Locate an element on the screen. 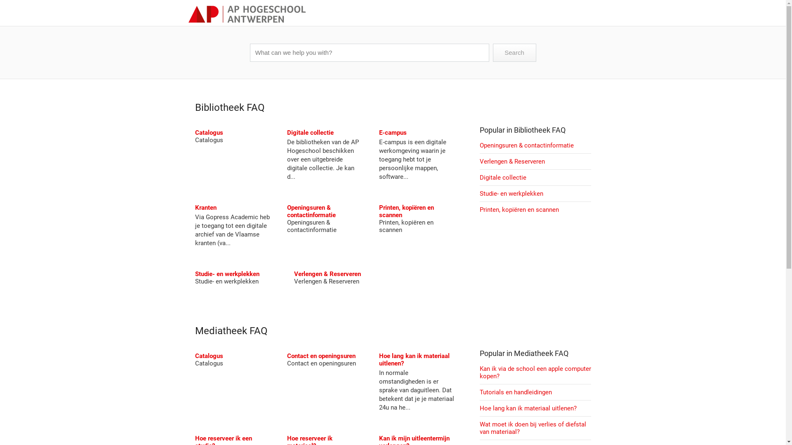  Digitale collectie is located at coordinates (502, 178).